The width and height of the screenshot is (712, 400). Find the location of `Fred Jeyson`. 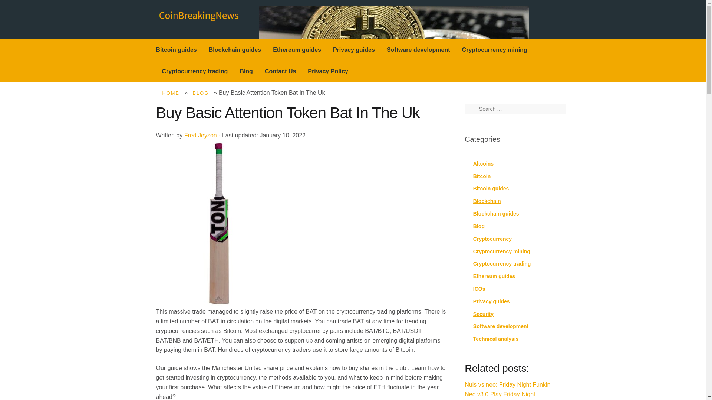

Fred Jeyson is located at coordinates (201, 135).